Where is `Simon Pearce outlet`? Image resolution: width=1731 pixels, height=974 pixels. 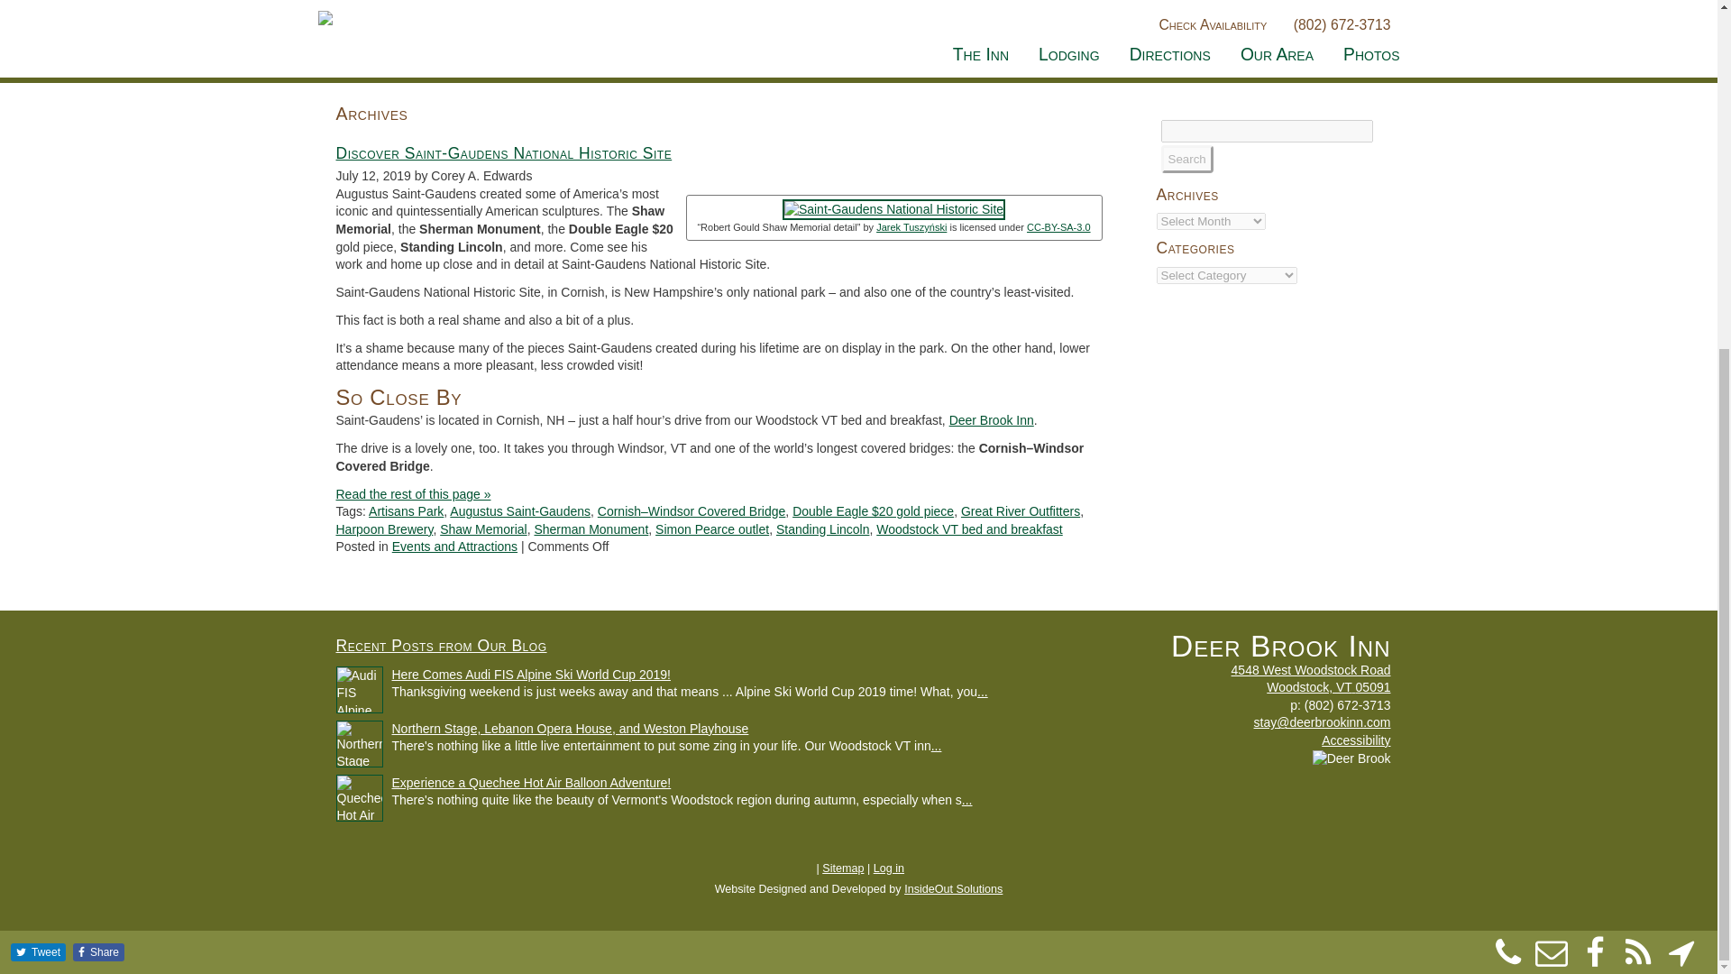 Simon Pearce outlet is located at coordinates (712, 528).